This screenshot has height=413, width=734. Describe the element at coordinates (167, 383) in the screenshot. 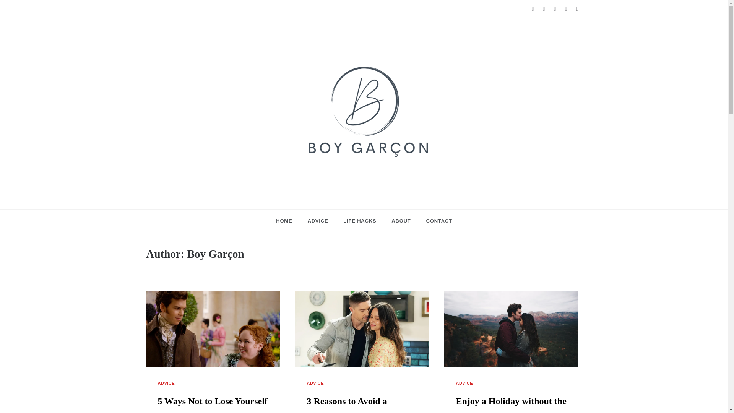

I see `ADVICE` at that location.